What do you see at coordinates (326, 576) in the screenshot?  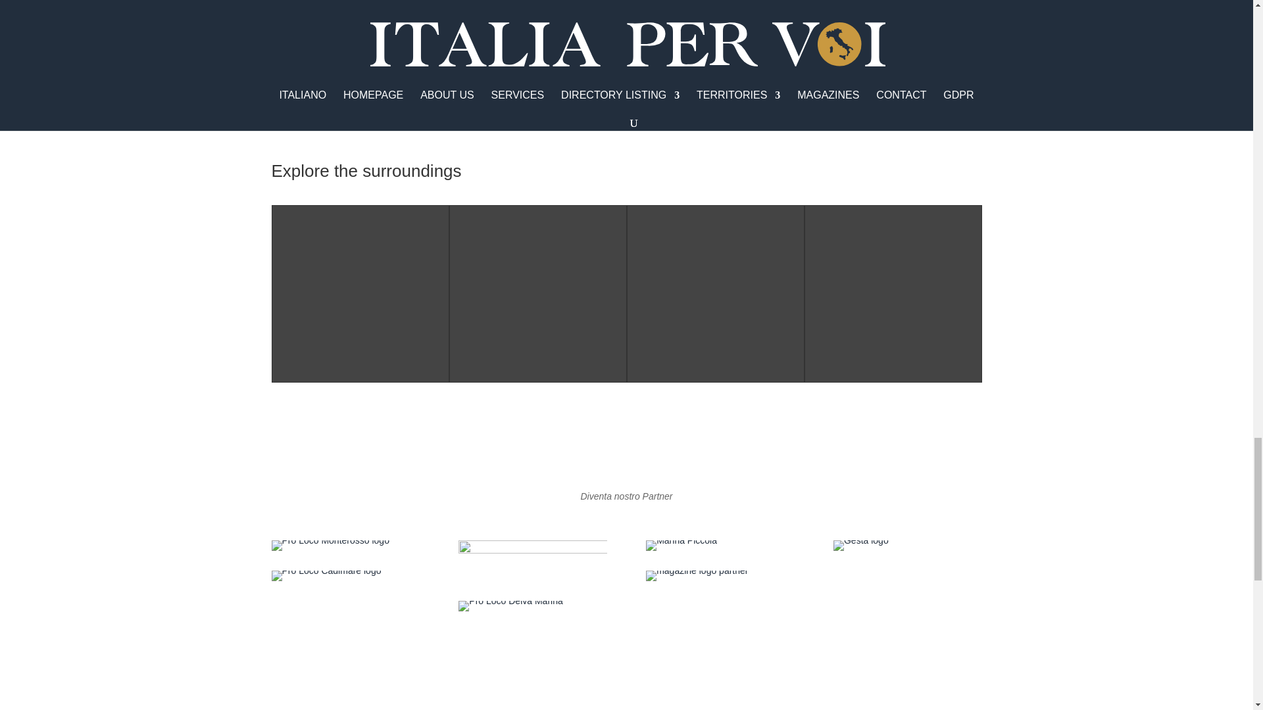 I see `logo-pro-loco-cadimare` at bounding box center [326, 576].